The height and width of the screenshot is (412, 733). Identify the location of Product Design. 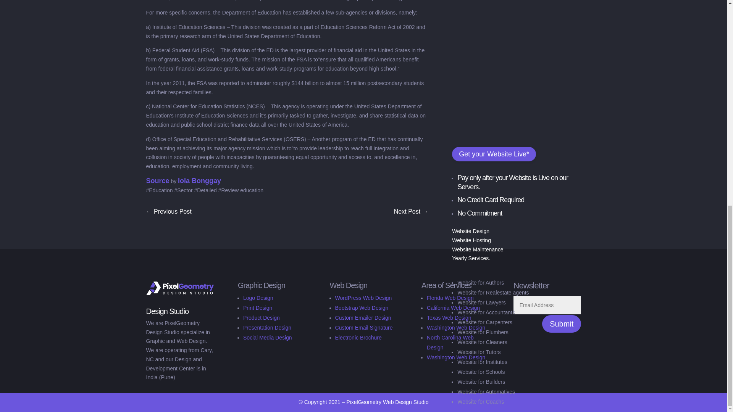
(262, 318).